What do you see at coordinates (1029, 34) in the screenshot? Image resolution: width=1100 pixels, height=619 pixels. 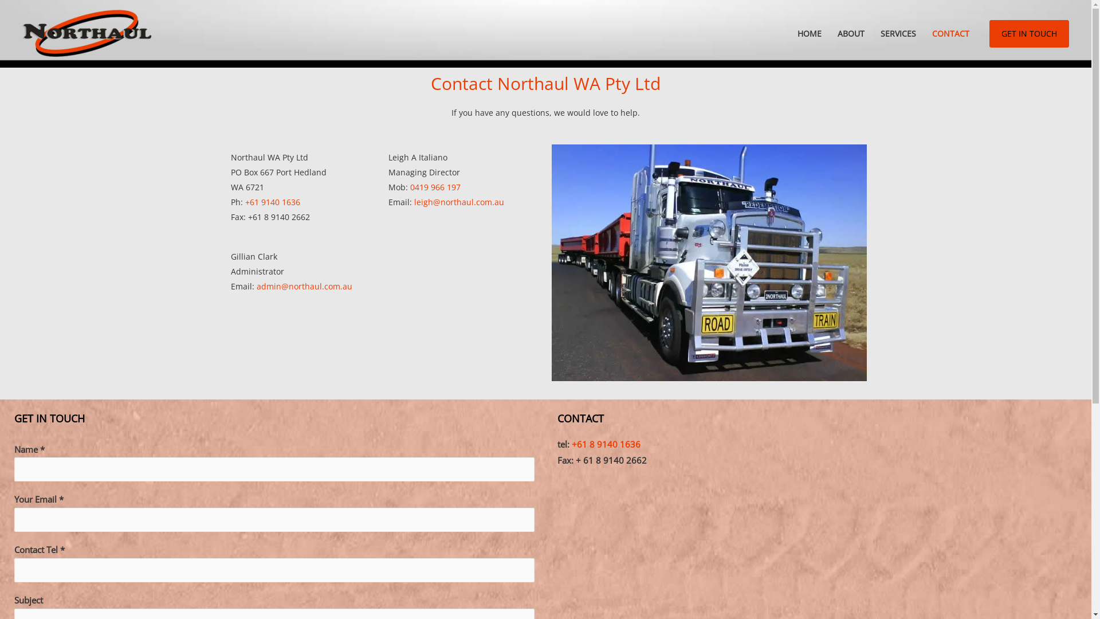 I see `GET IN TOUCH` at bounding box center [1029, 34].